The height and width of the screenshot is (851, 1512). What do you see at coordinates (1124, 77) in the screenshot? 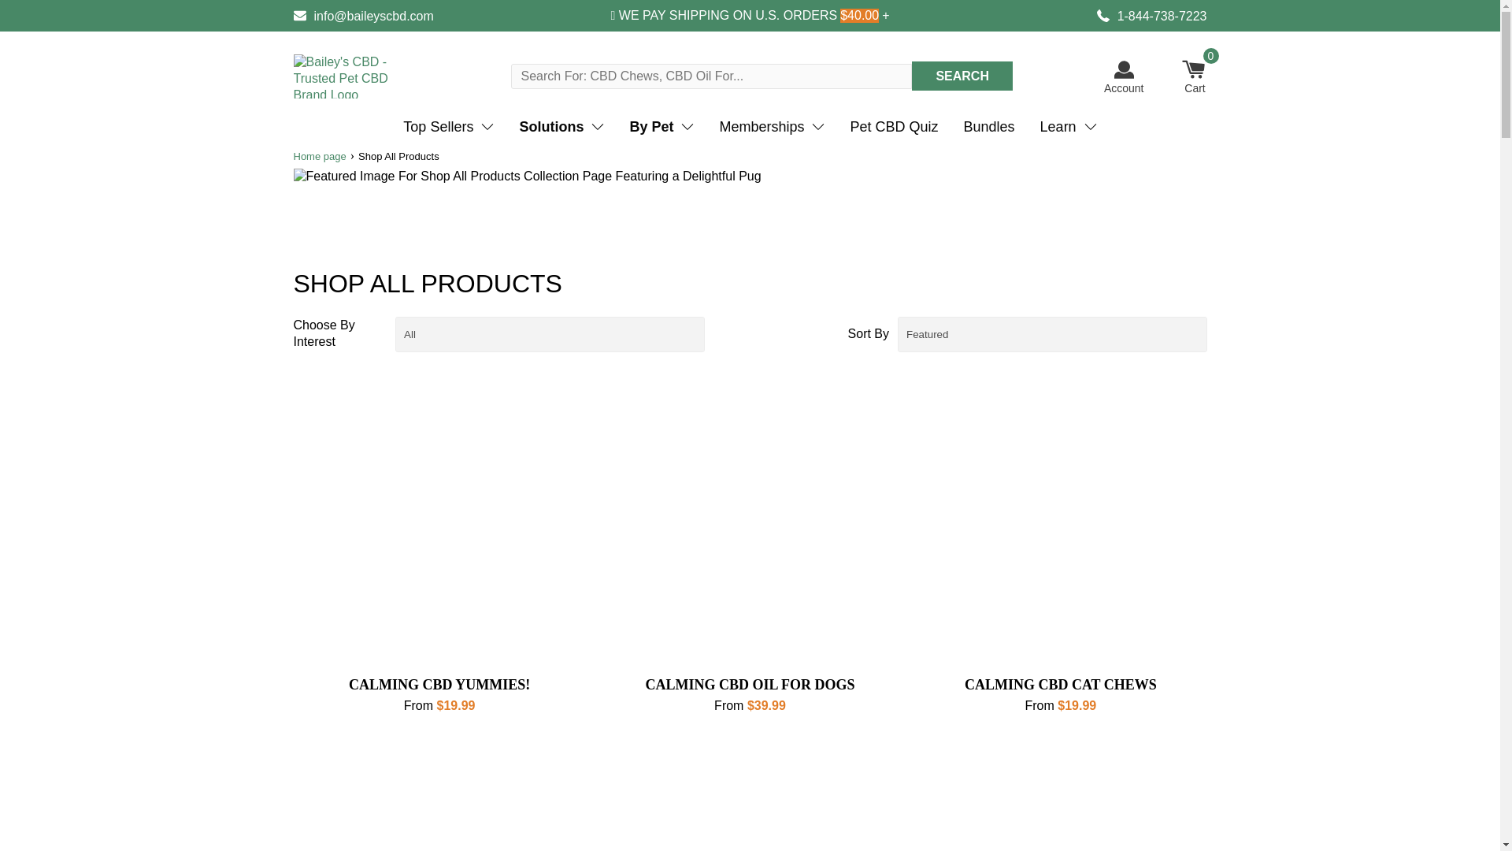
I see `Account` at bounding box center [1124, 77].